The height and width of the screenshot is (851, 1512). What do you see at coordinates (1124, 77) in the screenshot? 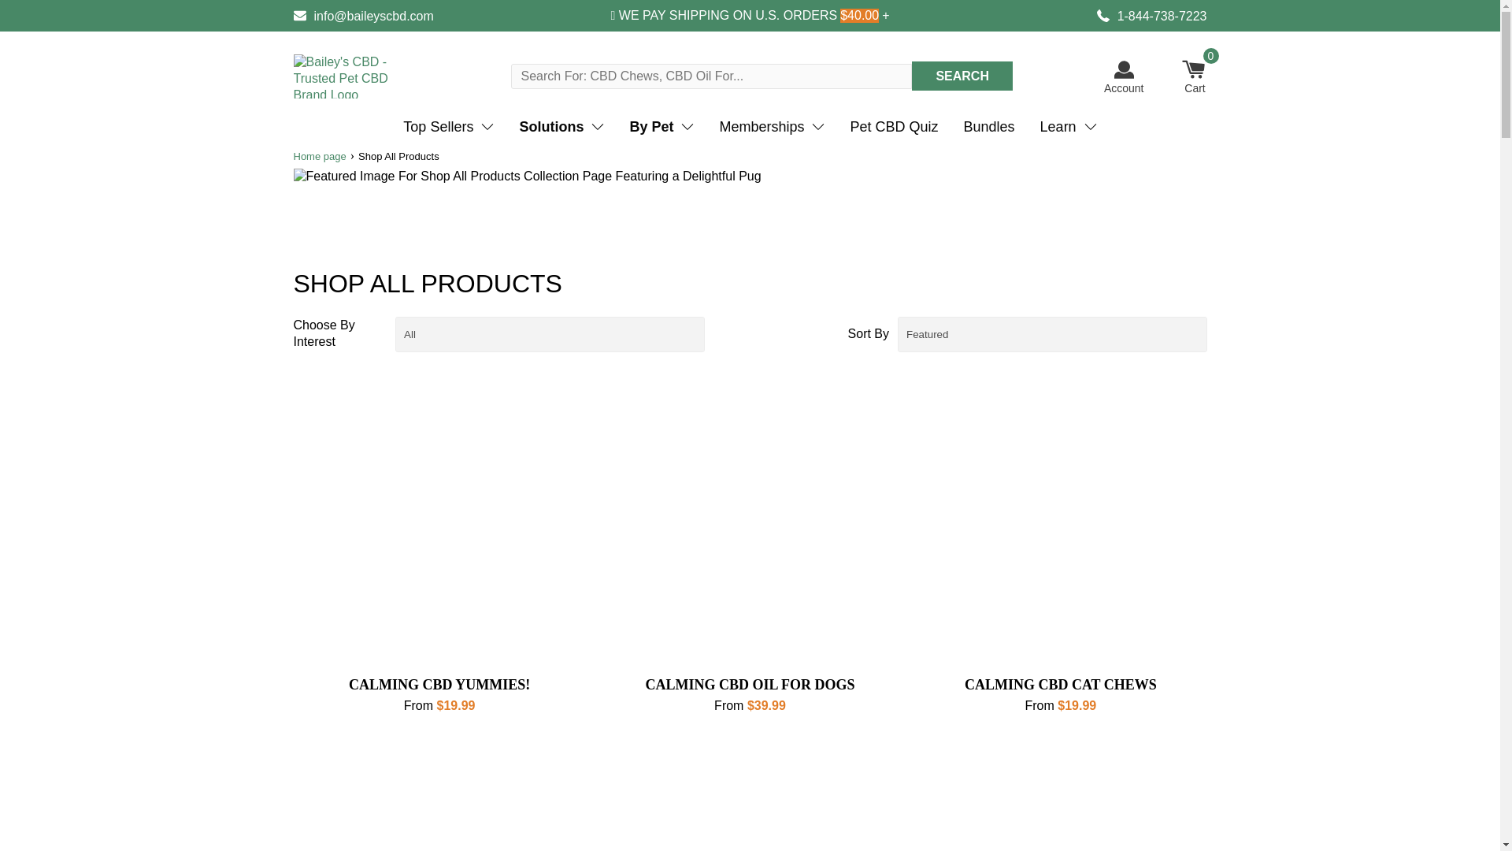
I see `Account` at bounding box center [1124, 77].